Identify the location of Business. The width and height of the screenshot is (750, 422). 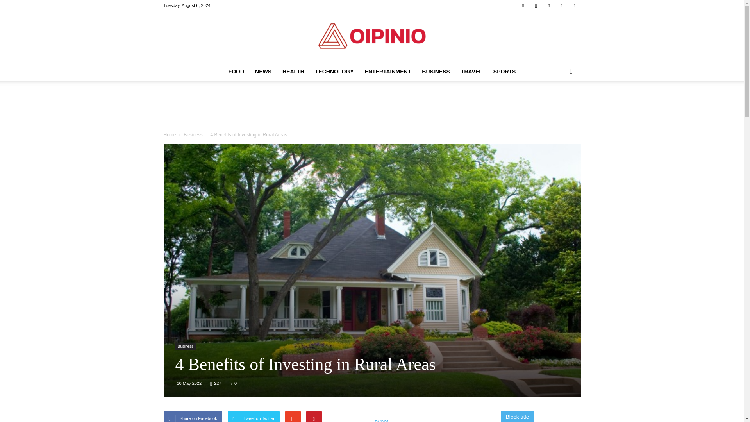
(185, 347).